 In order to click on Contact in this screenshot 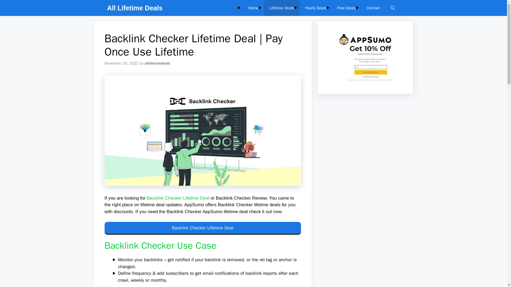, I will do `click(373, 8)`.